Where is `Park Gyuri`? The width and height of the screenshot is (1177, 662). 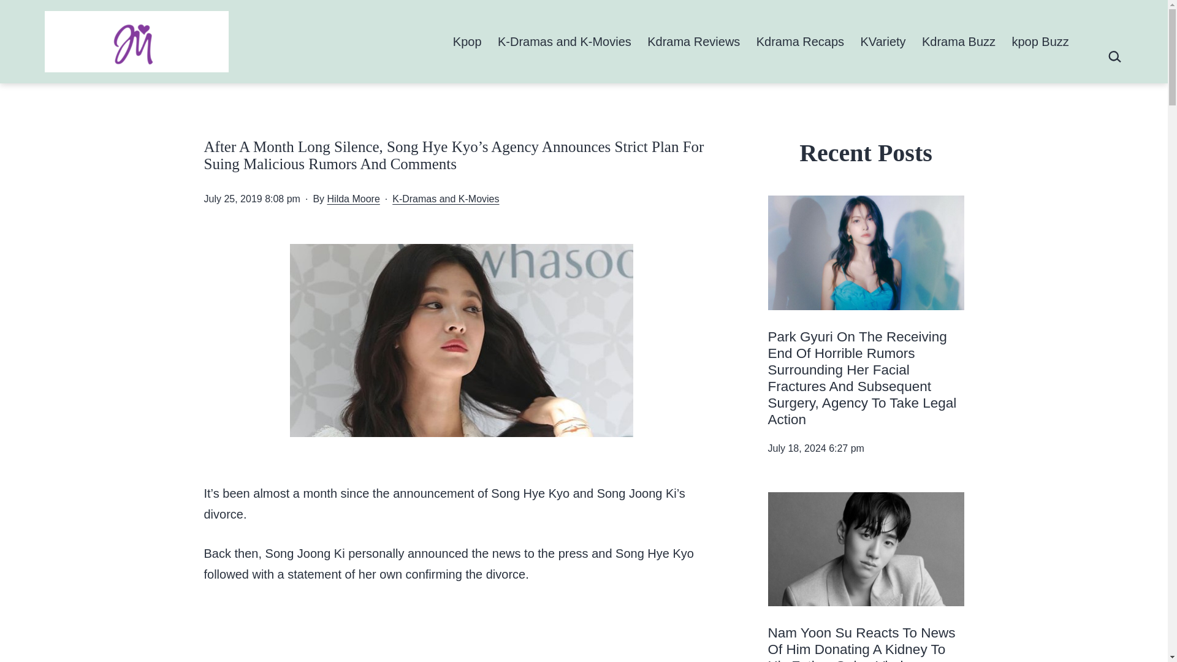 Park Gyuri is located at coordinates (866, 253).